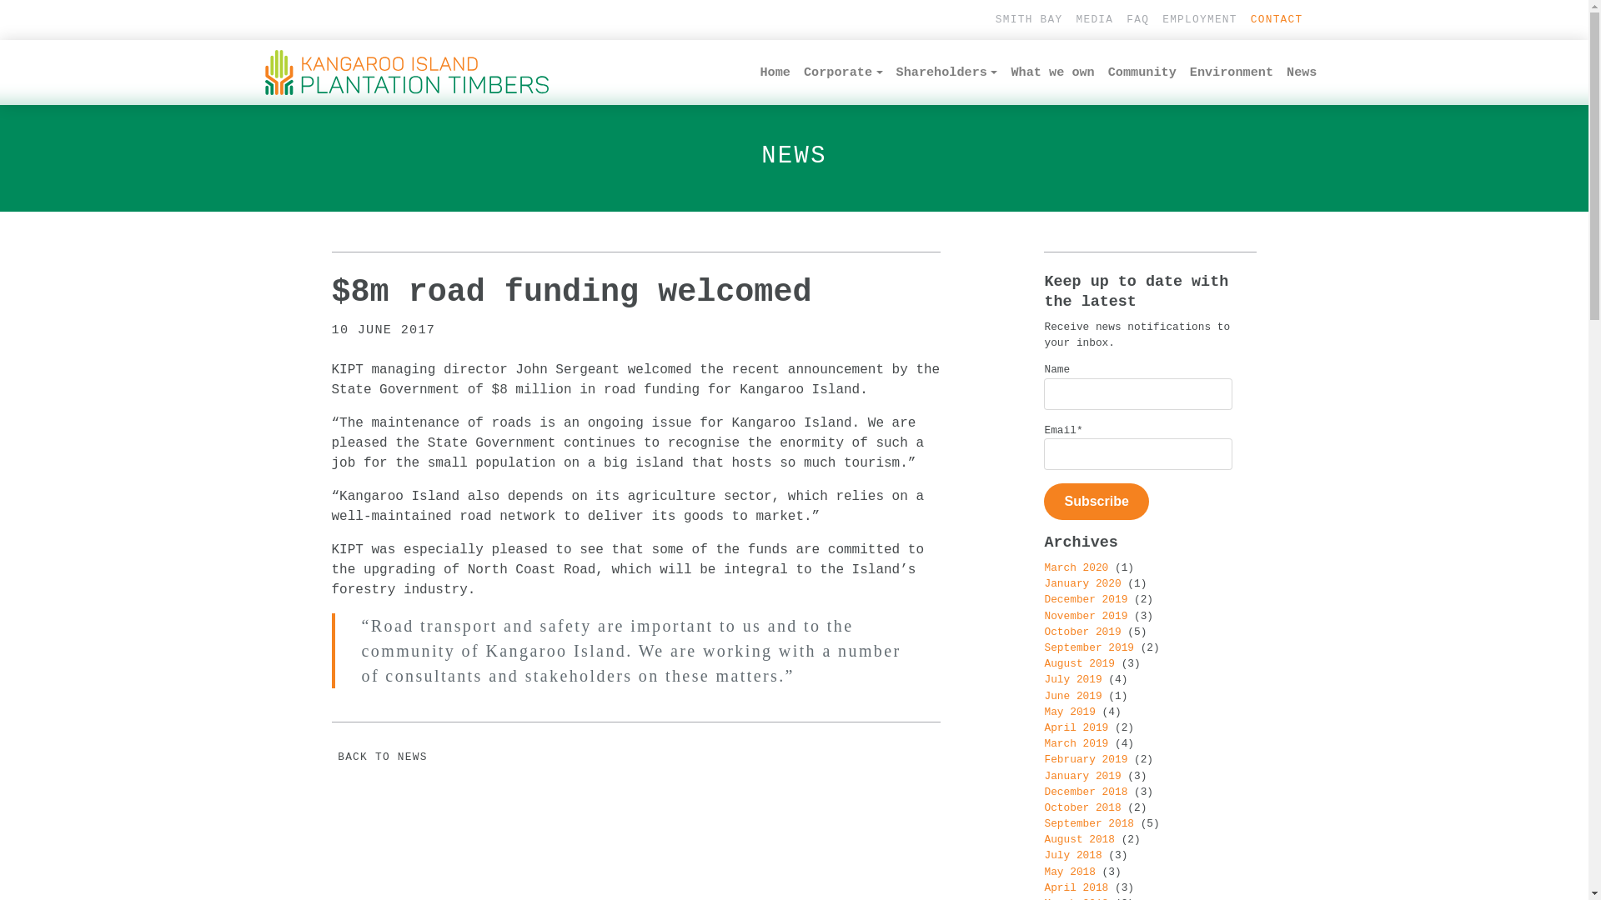 The width and height of the screenshot is (1601, 900). What do you see at coordinates (1086, 617) in the screenshot?
I see `November 2019` at bounding box center [1086, 617].